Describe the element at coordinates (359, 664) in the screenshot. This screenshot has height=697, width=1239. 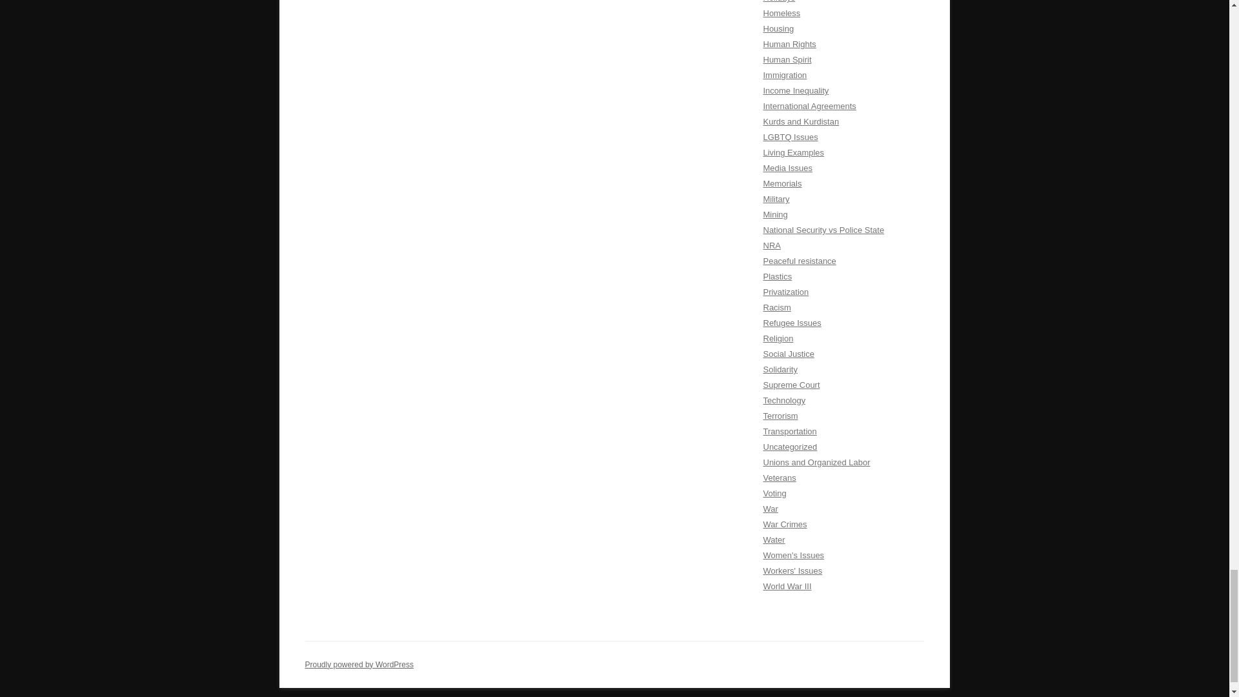
I see `Semantic Personal Publishing Platform` at that location.